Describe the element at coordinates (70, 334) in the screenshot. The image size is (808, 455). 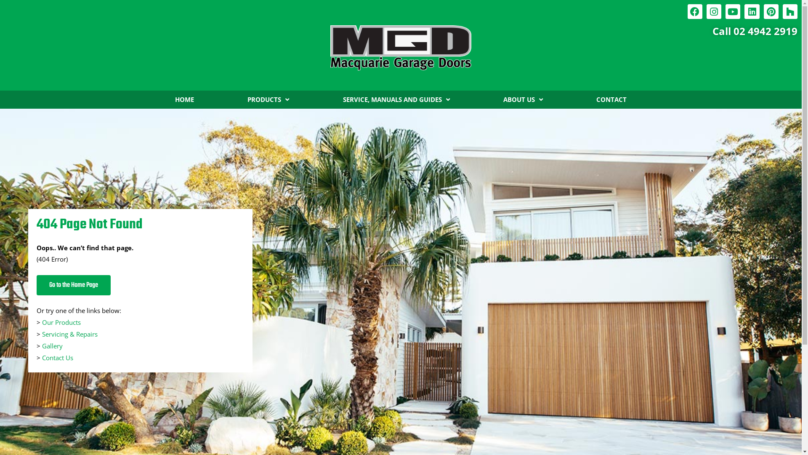
I see `Servicing & Repairs` at that location.